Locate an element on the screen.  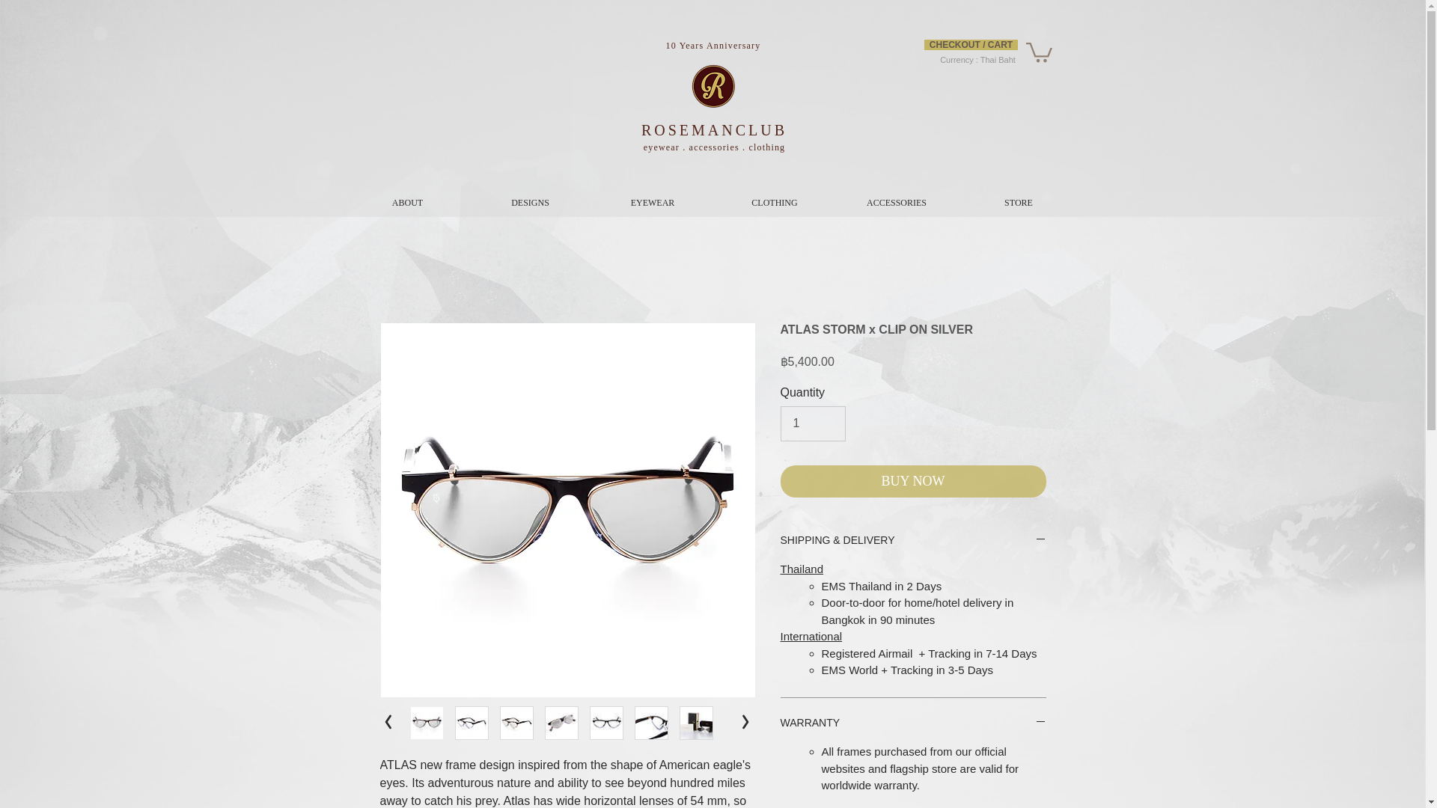
eyewear . accessories . clothing is located at coordinates (715, 147).